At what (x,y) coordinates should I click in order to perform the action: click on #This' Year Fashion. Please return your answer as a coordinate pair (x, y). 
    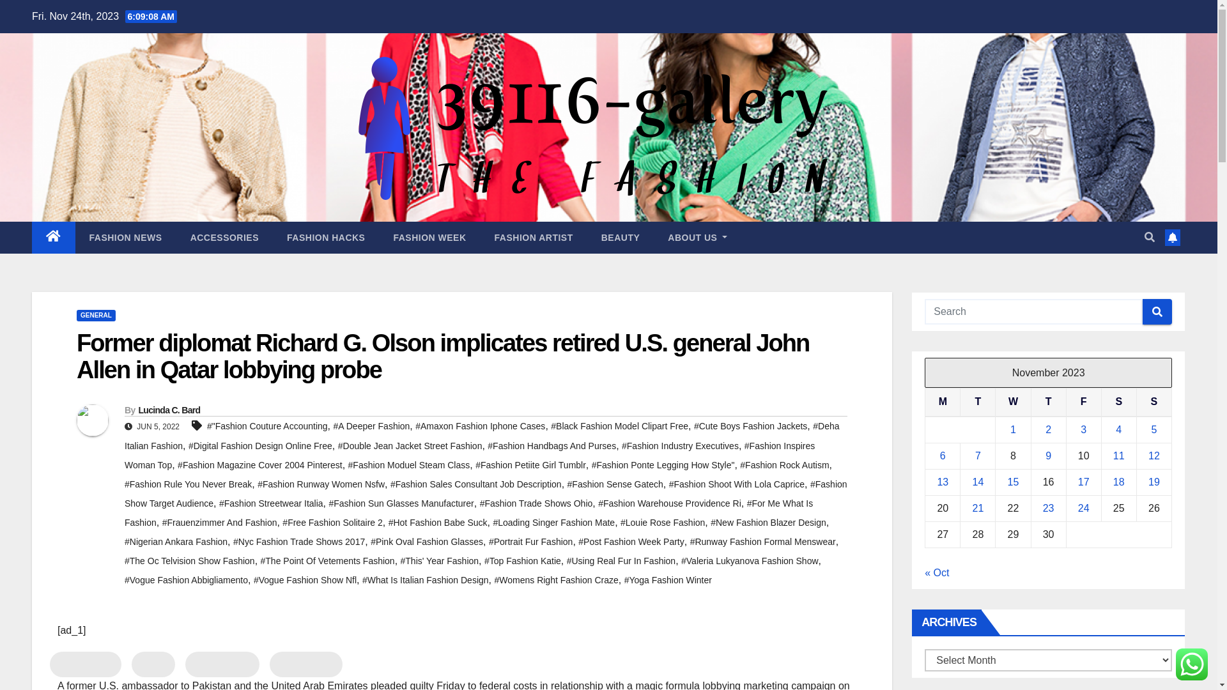
    Looking at the image, I should click on (440, 561).